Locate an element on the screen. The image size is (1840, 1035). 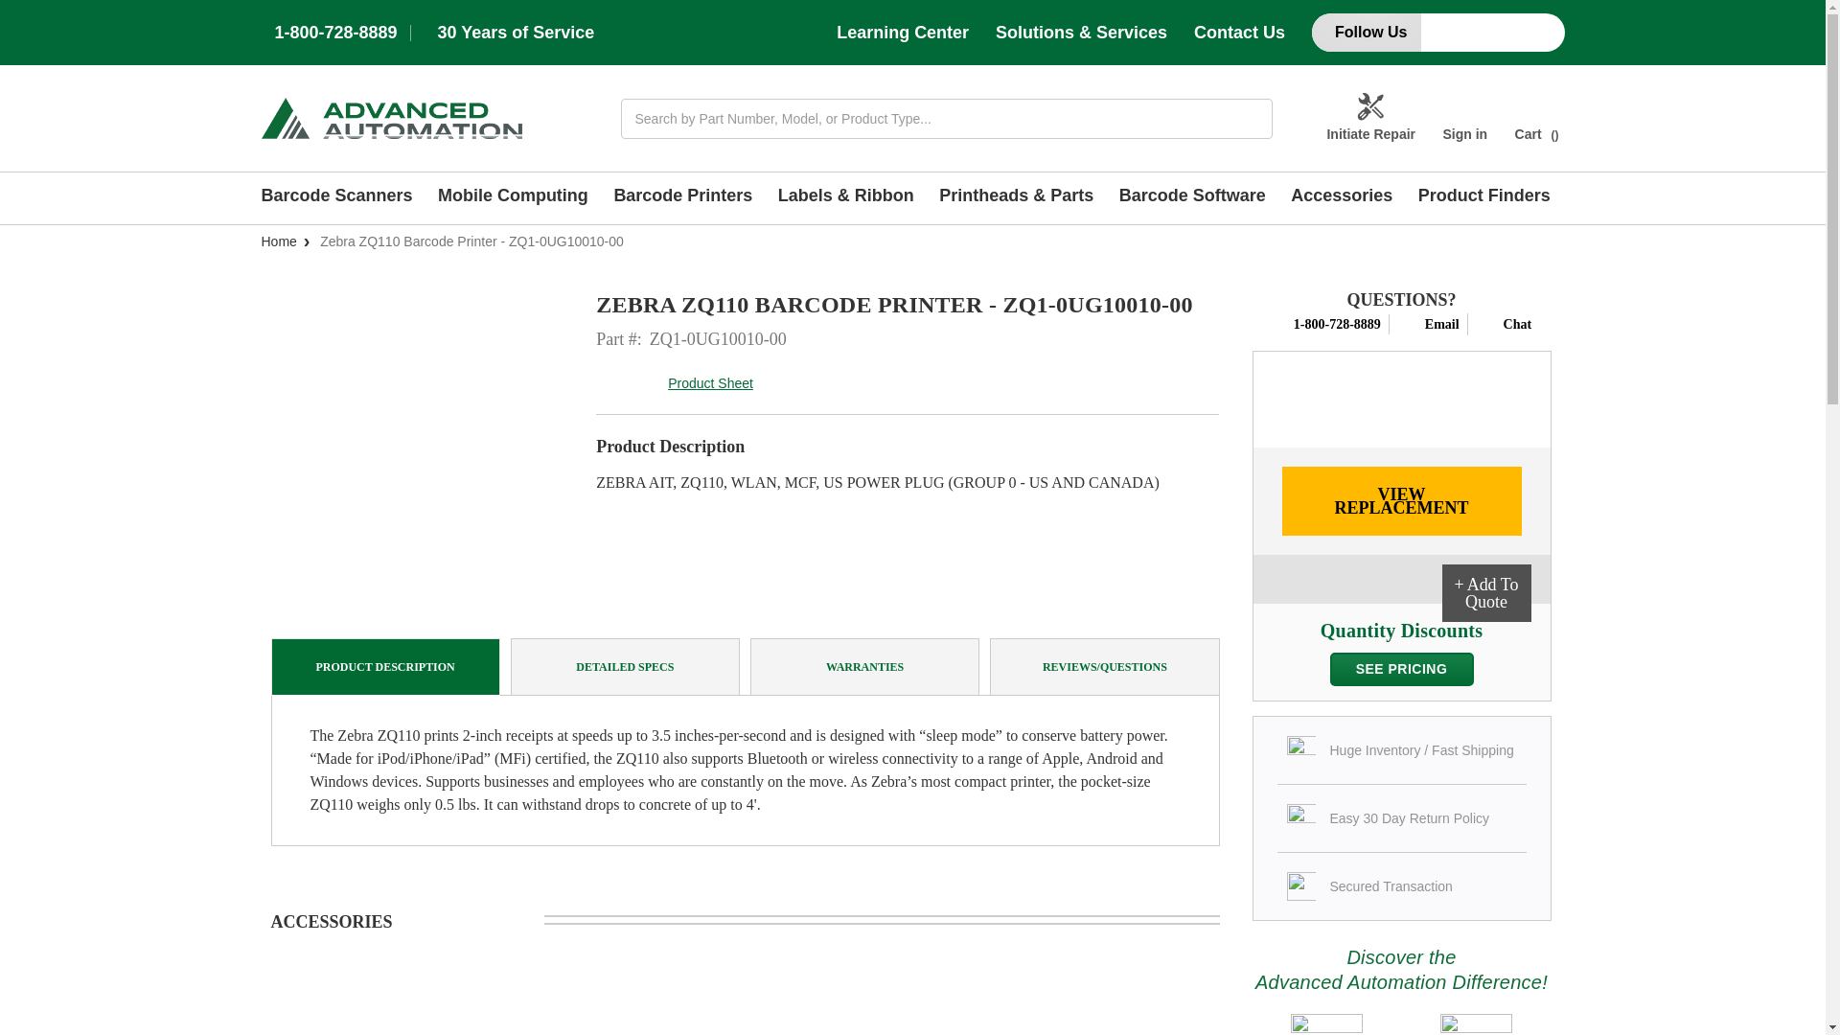
Initiate Repair is located at coordinates (1370, 119).